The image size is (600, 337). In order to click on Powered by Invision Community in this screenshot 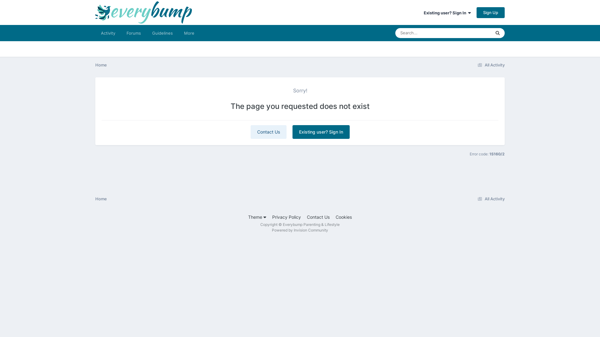, I will do `click(300, 230)`.